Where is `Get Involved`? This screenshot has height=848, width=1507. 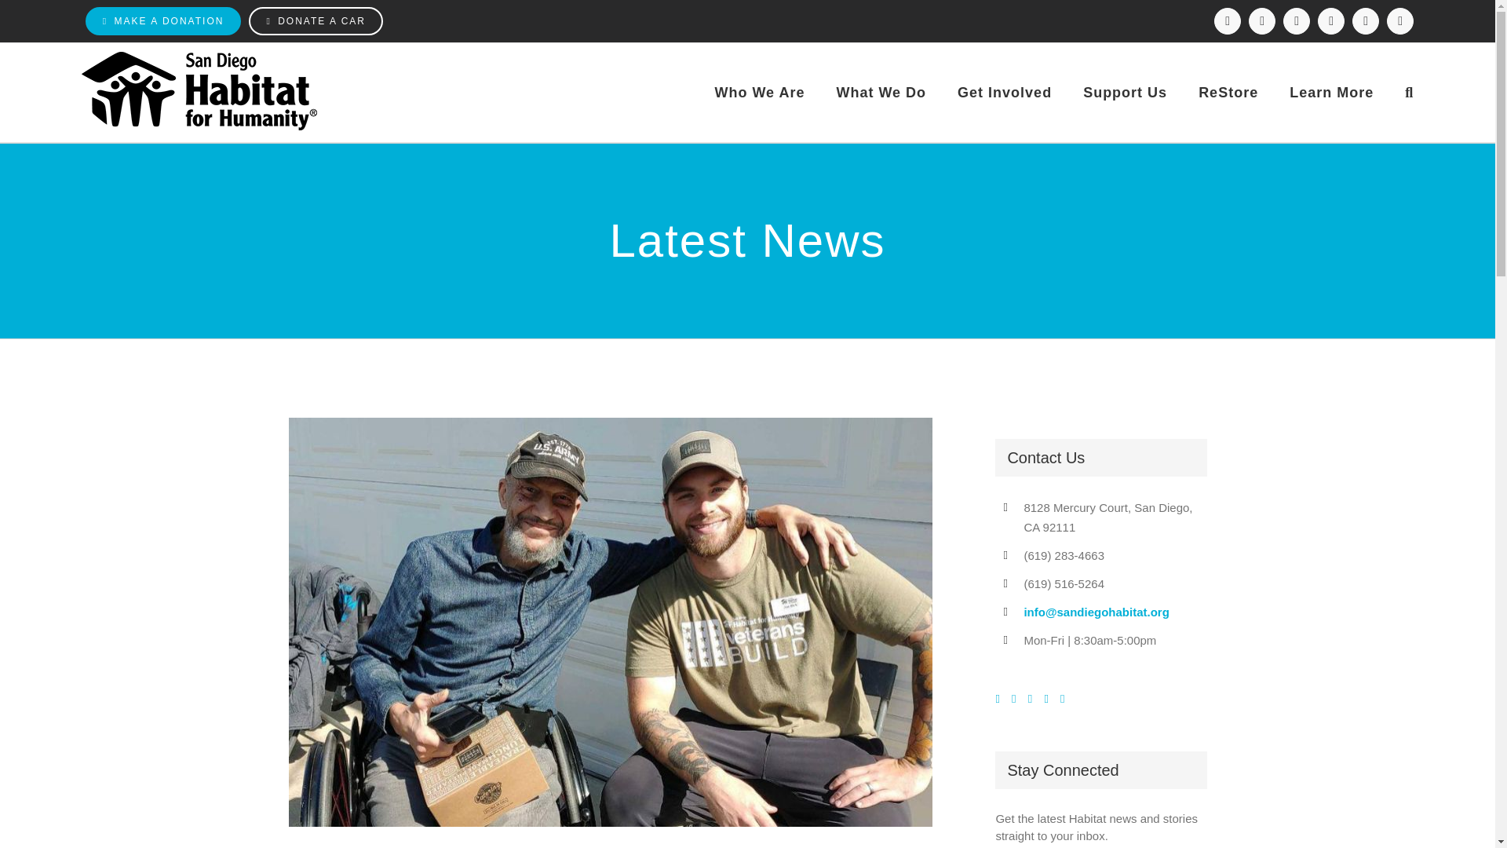 Get Involved is located at coordinates (1005, 93).